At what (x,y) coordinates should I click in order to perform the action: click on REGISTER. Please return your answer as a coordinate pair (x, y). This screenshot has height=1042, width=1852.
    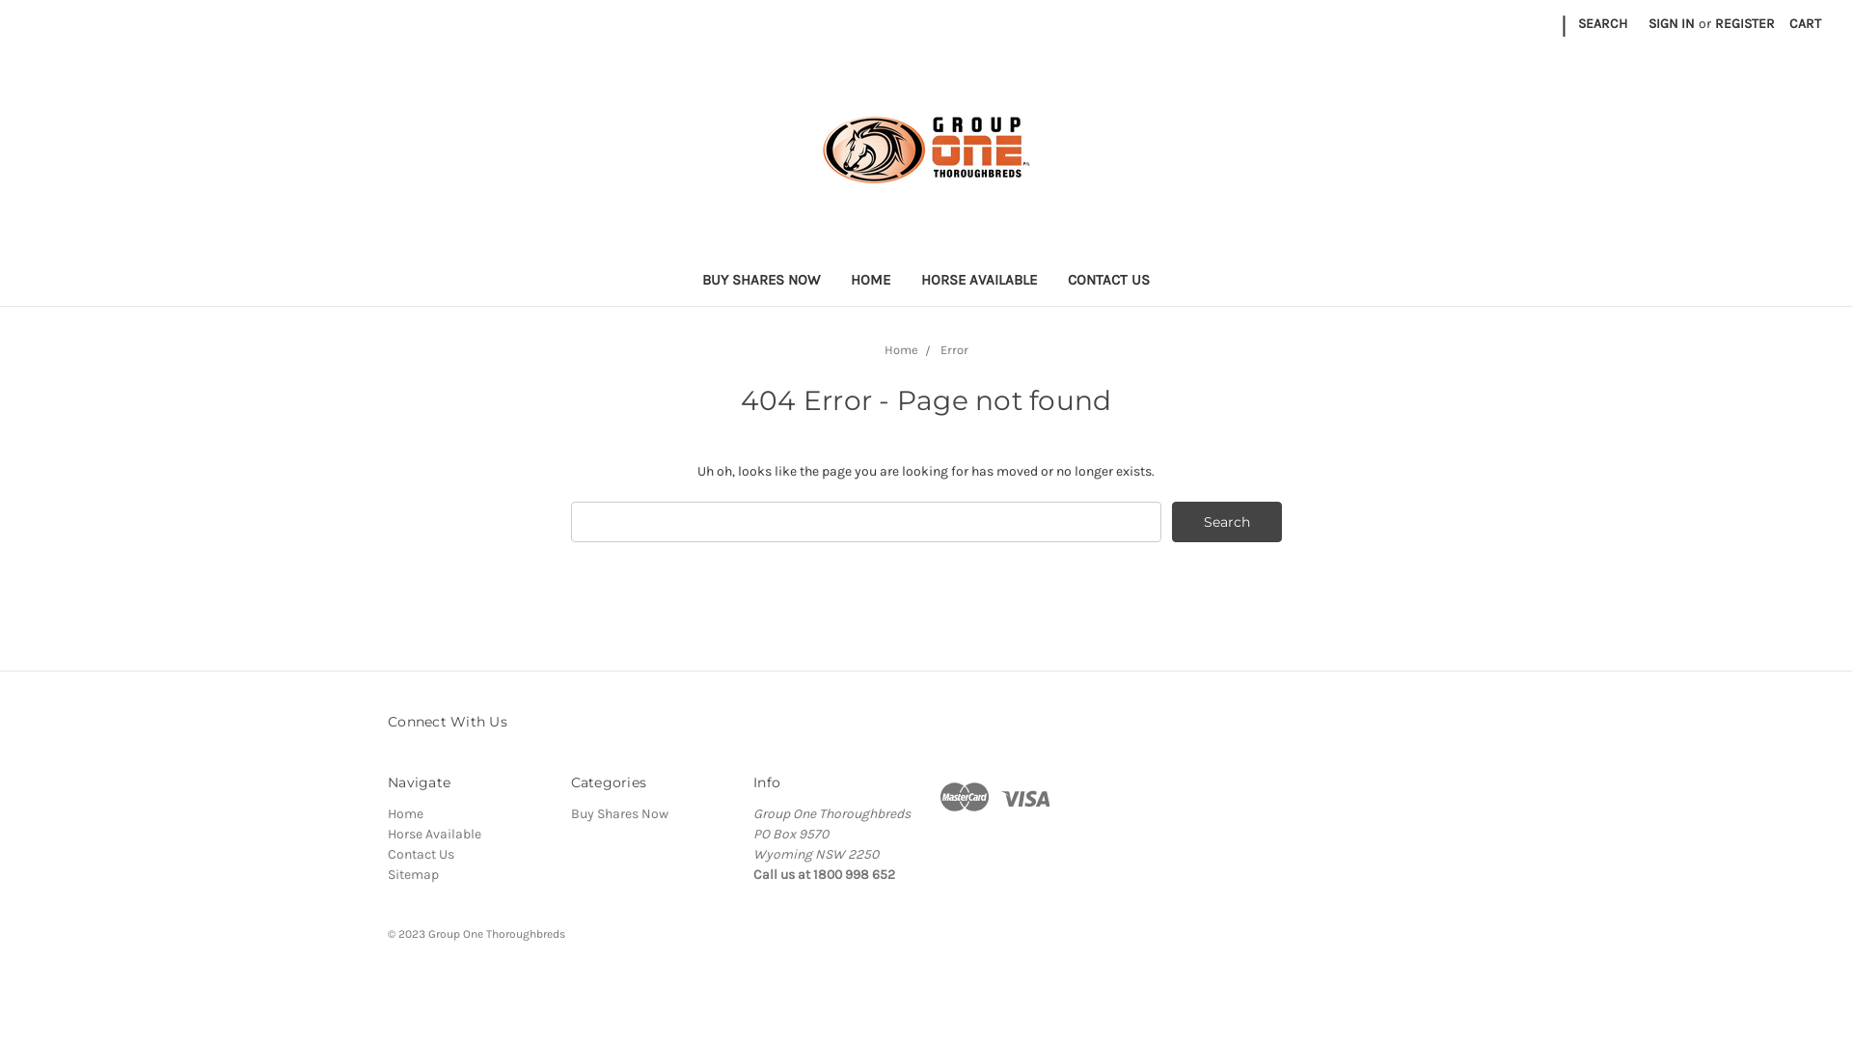
    Looking at the image, I should click on (1745, 23).